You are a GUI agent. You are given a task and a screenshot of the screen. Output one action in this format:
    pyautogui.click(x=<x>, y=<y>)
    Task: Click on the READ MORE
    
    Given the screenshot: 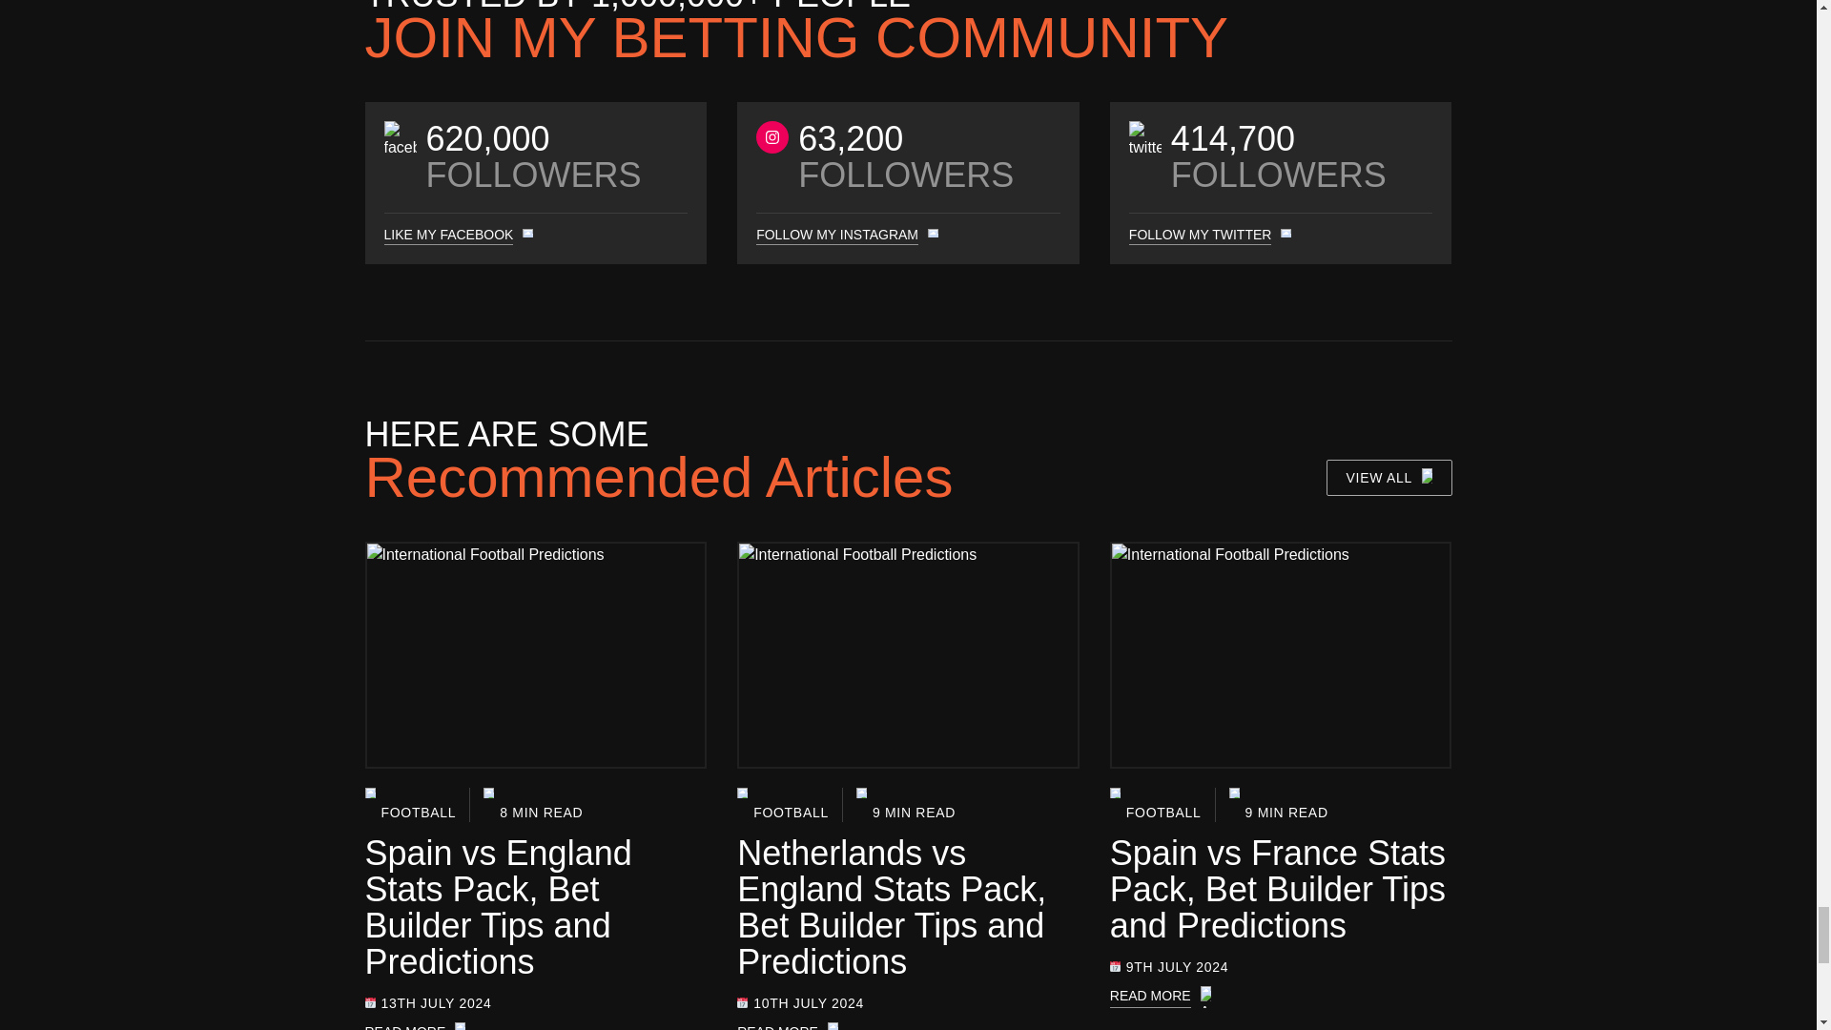 What is the action you would take?
    pyautogui.click(x=908, y=1026)
    